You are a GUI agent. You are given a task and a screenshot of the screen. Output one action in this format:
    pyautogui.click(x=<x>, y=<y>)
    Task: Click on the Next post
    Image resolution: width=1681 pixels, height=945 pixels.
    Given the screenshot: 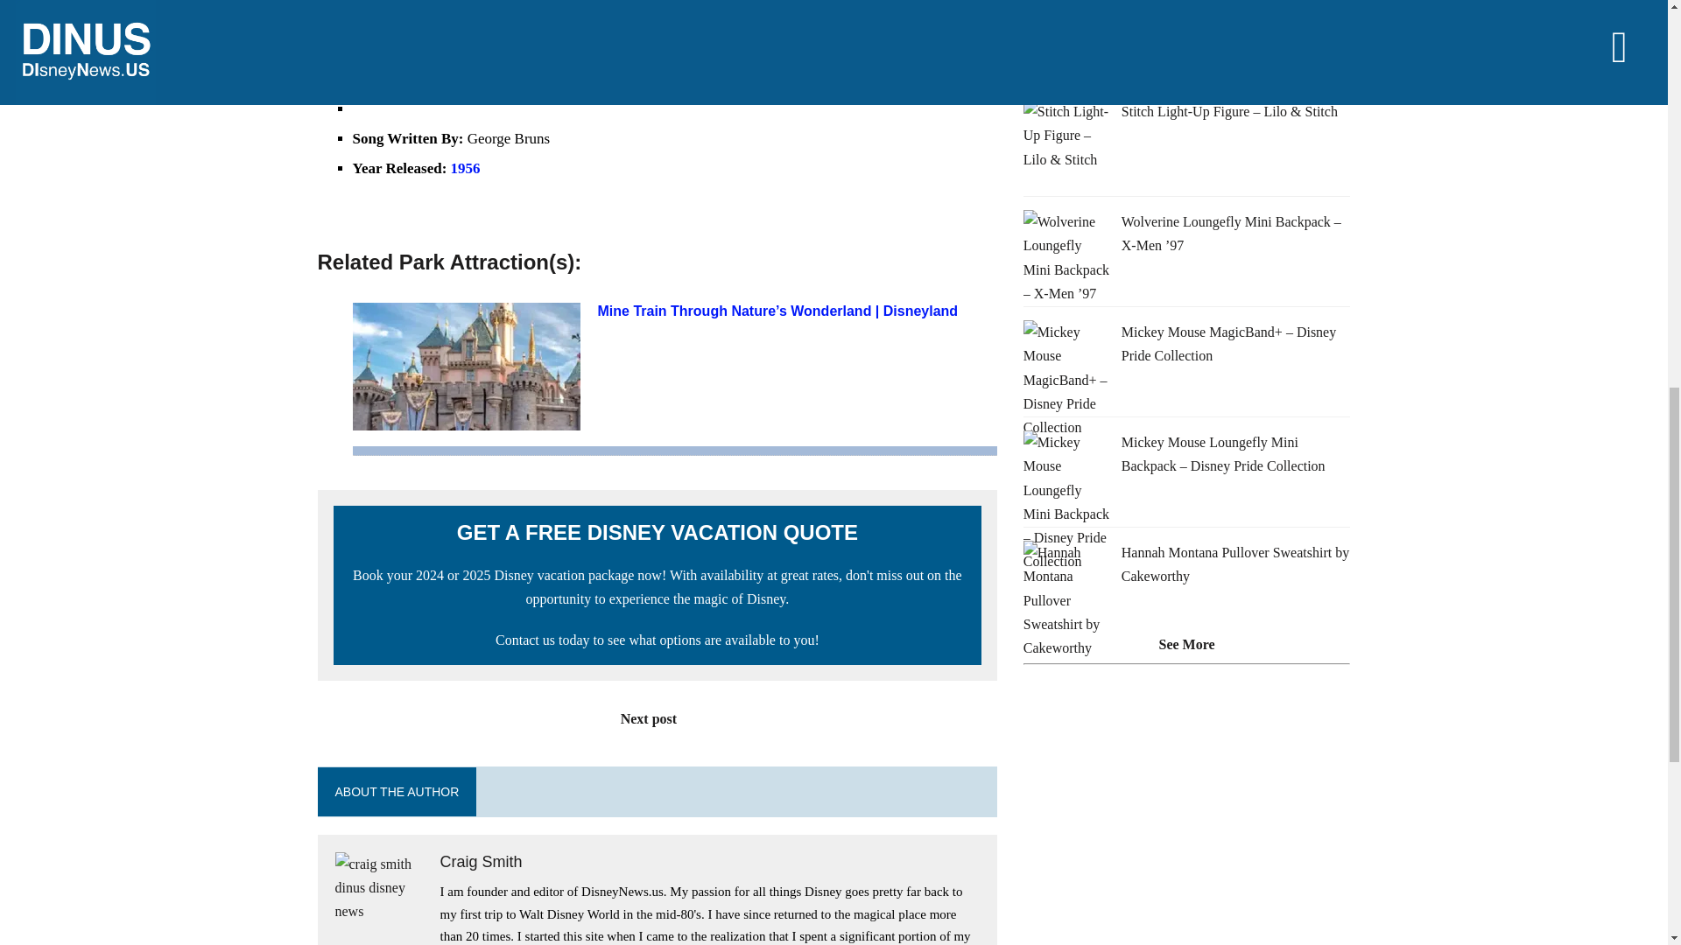 What is the action you would take?
    pyautogui.click(x=657, y=719)
    